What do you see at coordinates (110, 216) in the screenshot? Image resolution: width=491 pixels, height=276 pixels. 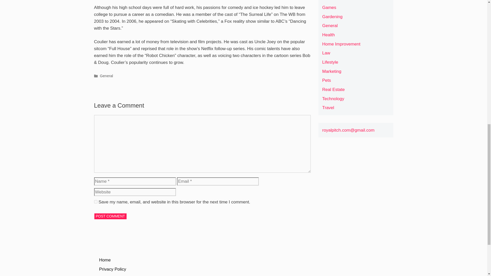 I see `Post Comment` at bounding box center [110, 216].